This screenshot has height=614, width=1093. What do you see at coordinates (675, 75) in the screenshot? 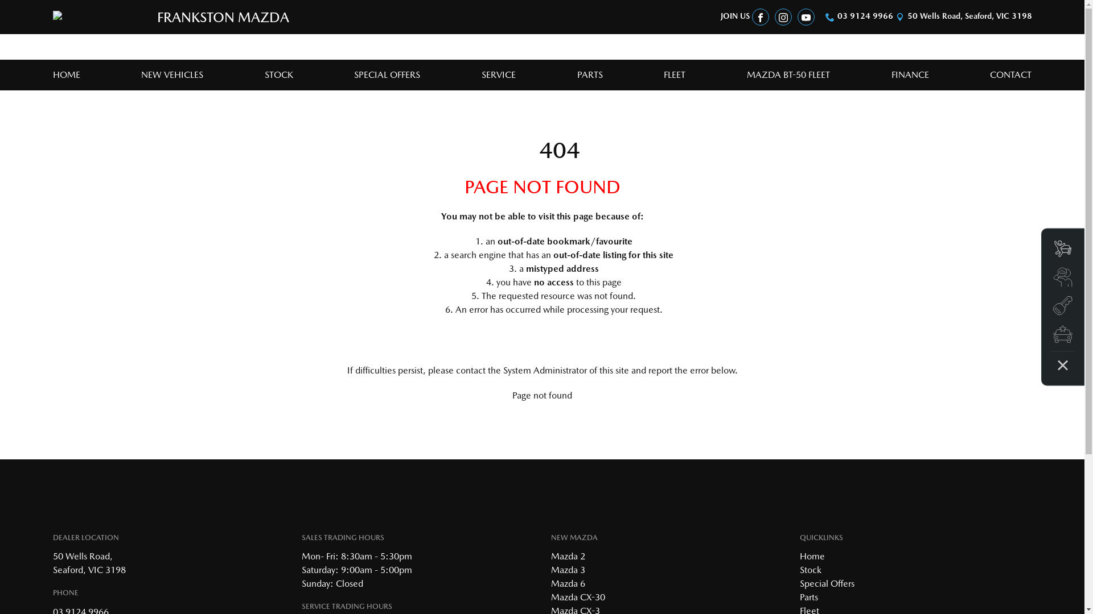
I see `FLEET` at bounding box center [675, 75].